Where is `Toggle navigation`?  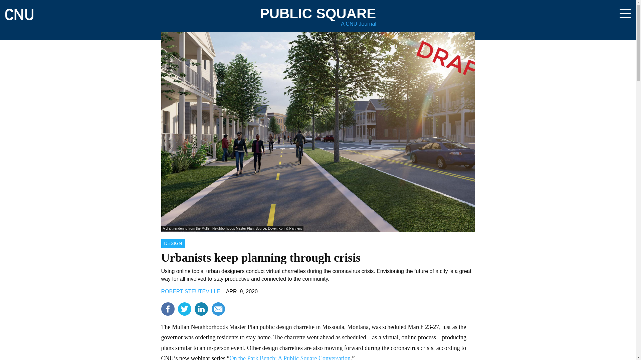
Toggle navigation is located at coordinates (625, 13).